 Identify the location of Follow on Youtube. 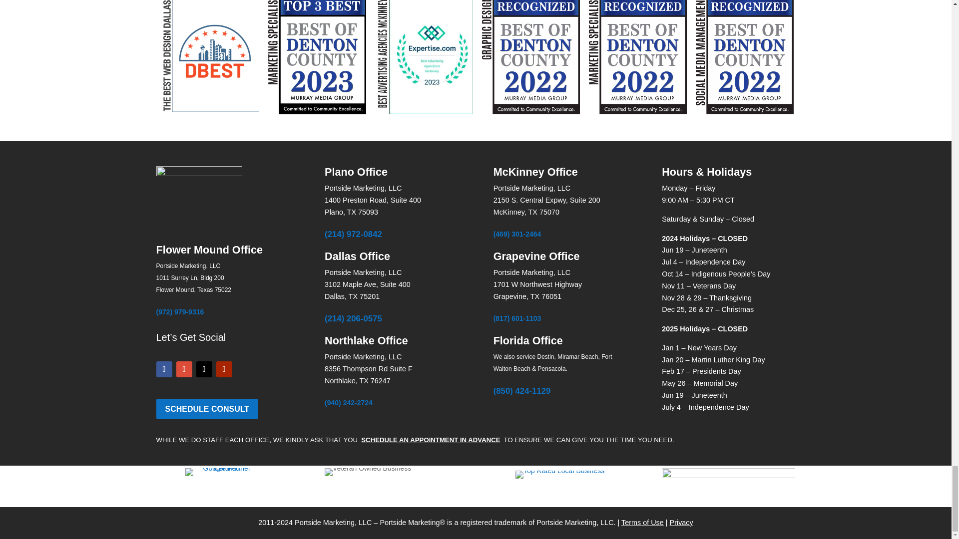
(224, 369).